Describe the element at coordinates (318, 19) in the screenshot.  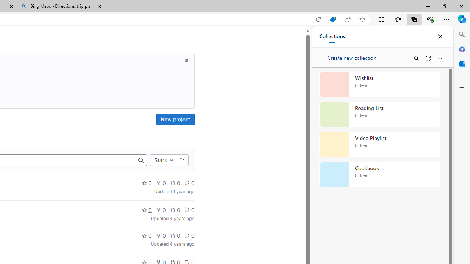
I see `Open in app` at that location.